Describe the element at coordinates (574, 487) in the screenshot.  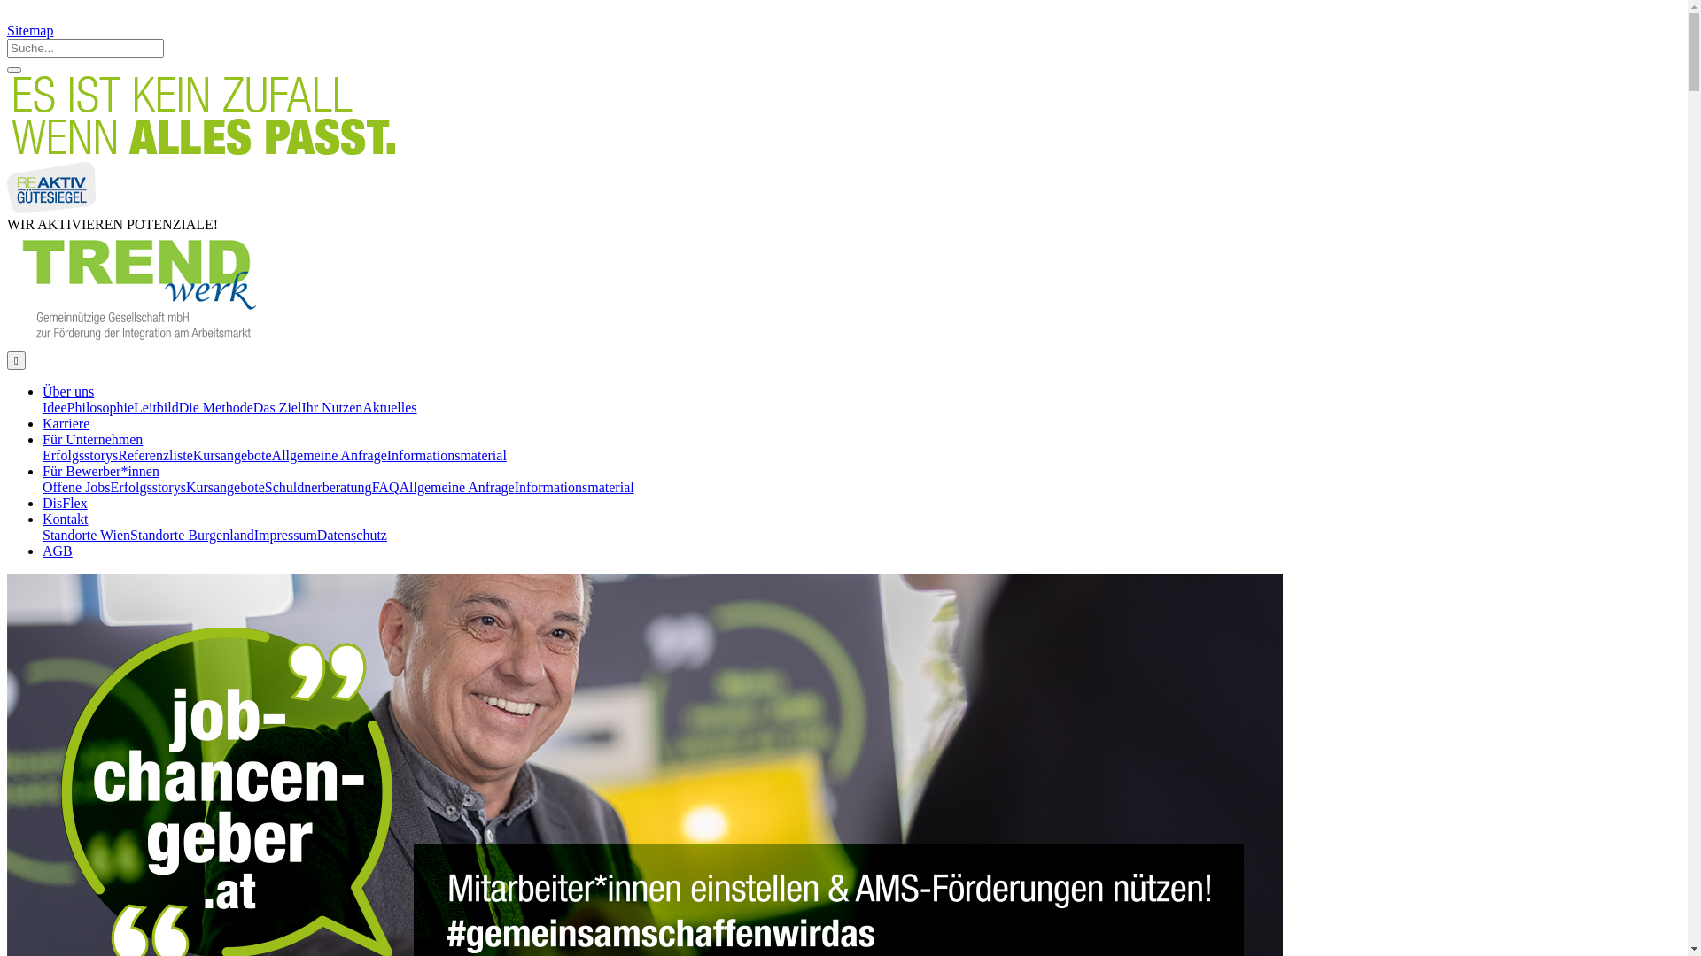
I see `Informationsmaterial` at that location.